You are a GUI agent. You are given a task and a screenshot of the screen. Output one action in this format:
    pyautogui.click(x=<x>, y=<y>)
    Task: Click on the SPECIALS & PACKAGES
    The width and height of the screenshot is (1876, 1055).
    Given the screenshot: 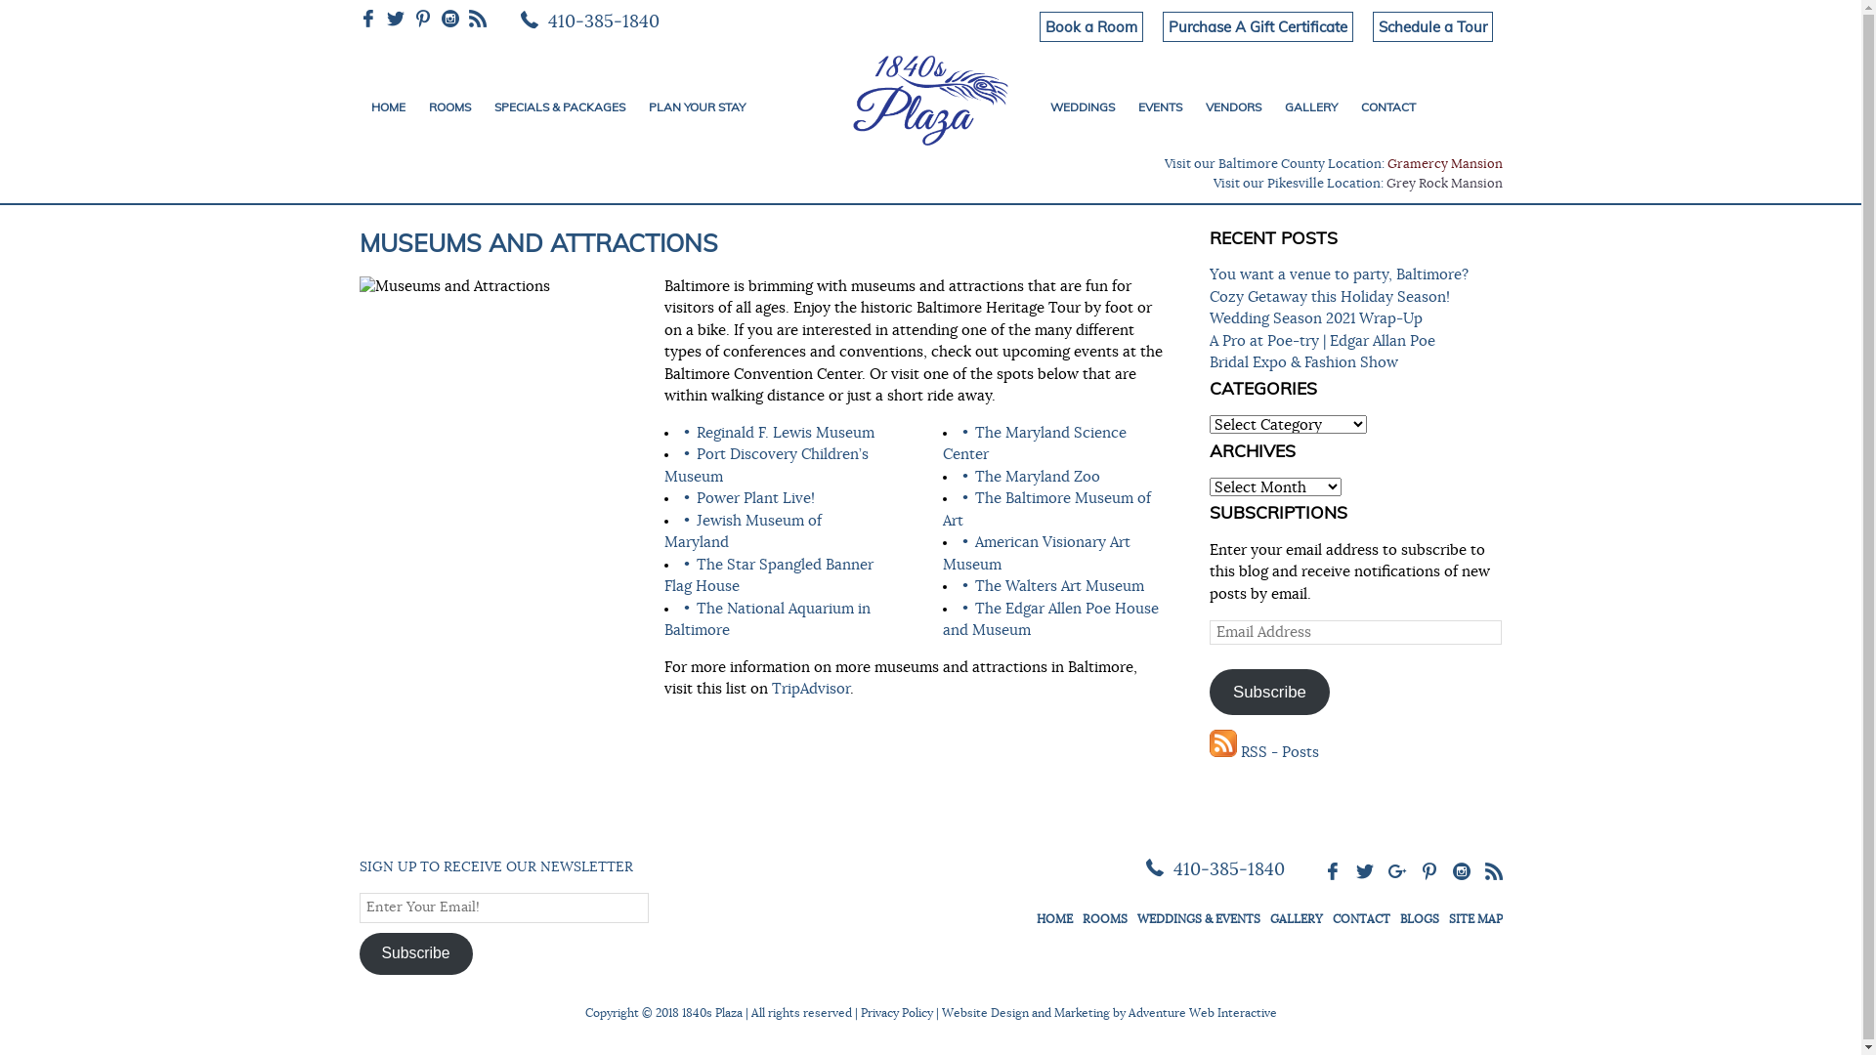 What is the action you would take?
    pyautogui.click(x=559, y=107)
    